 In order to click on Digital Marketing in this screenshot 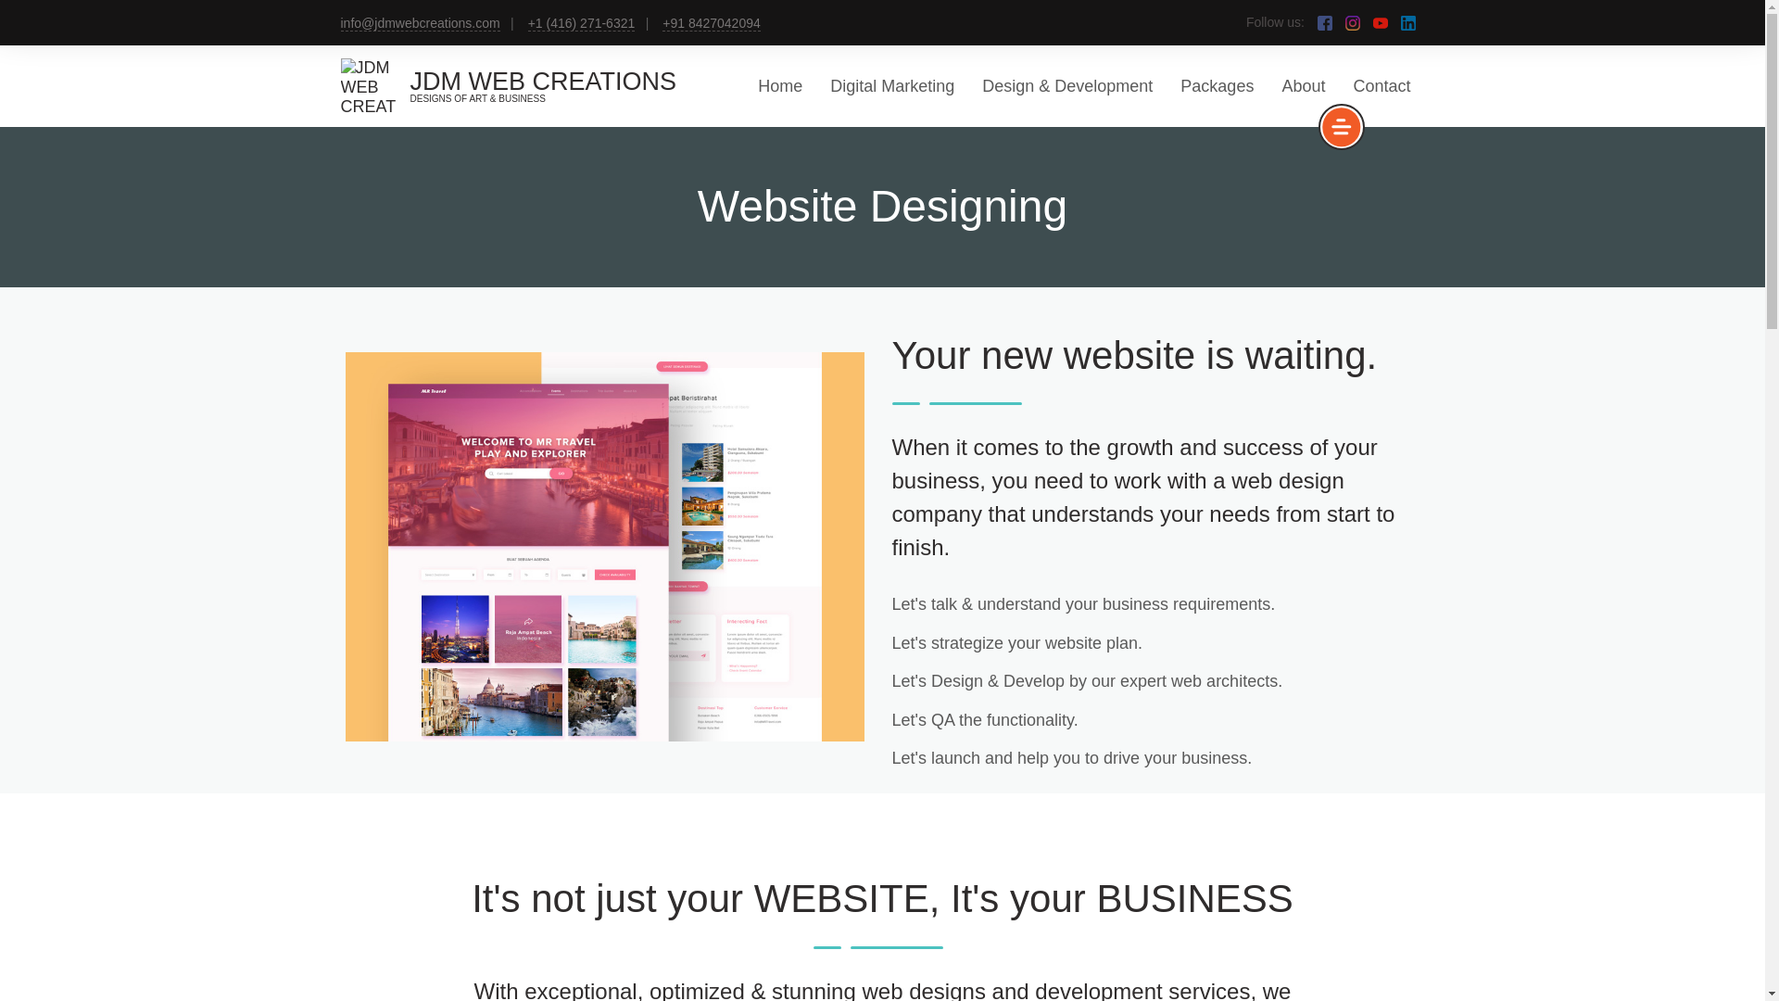, I will do `click(891, 85)`.